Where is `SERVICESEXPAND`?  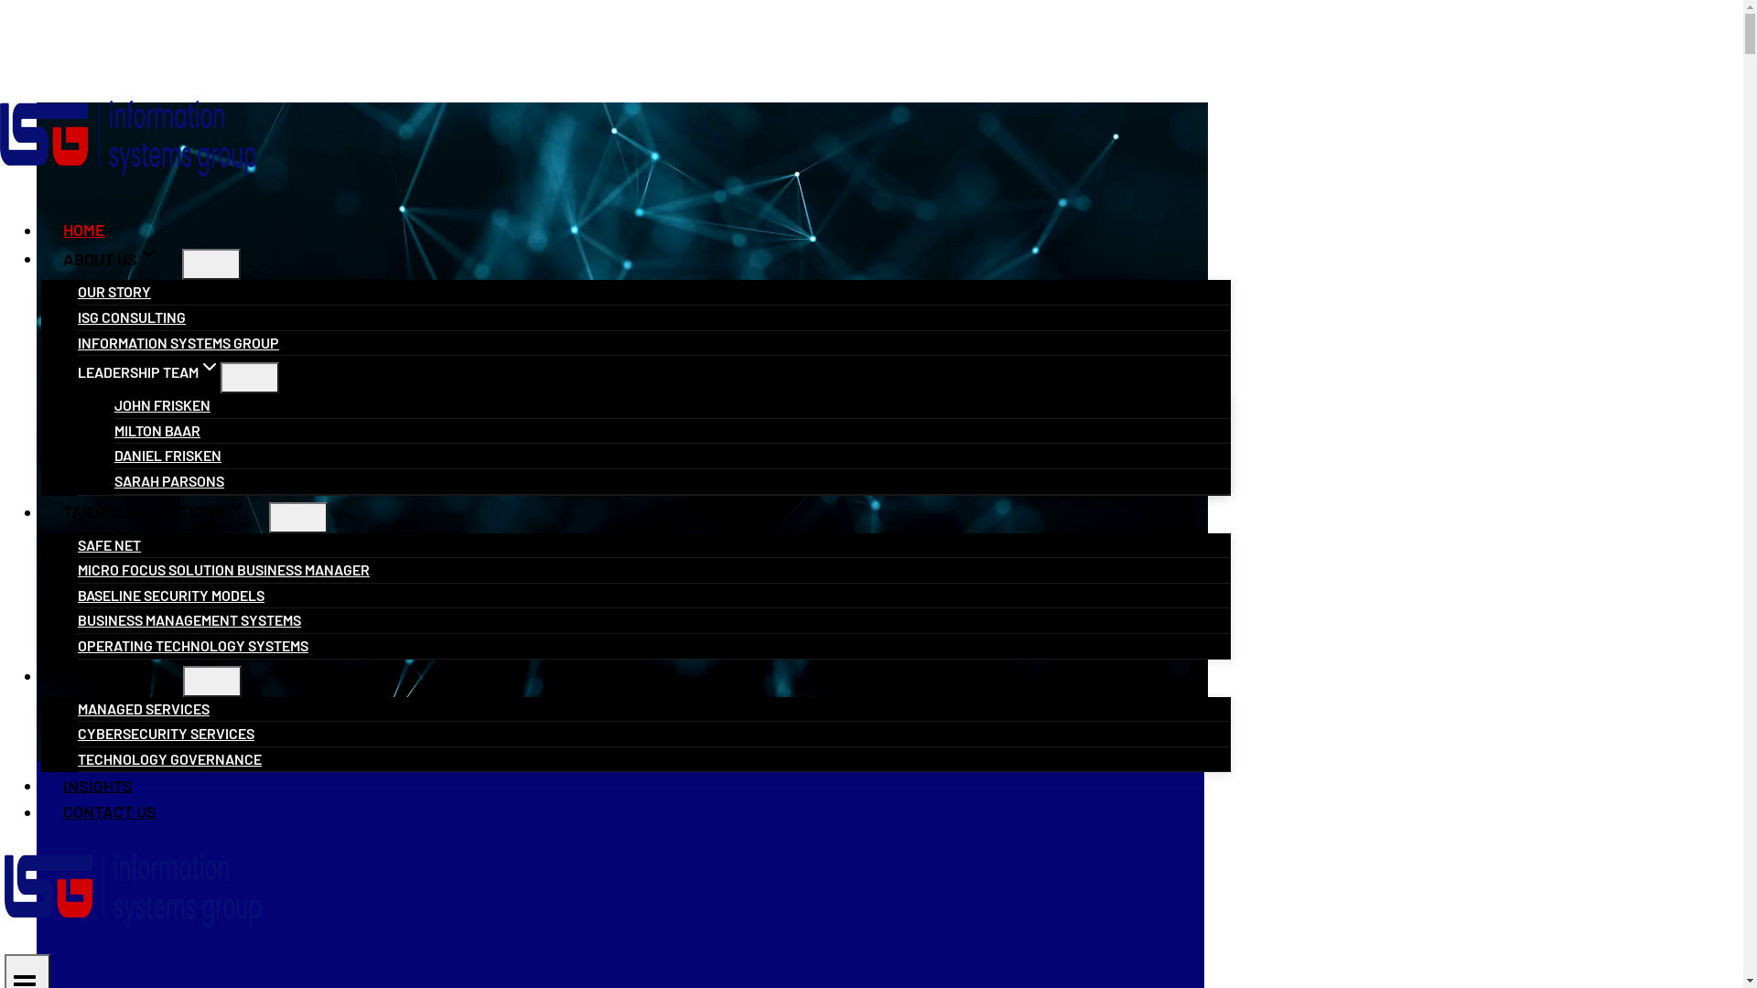 SERVICESEXPAND is located at coordinates (112, 675).